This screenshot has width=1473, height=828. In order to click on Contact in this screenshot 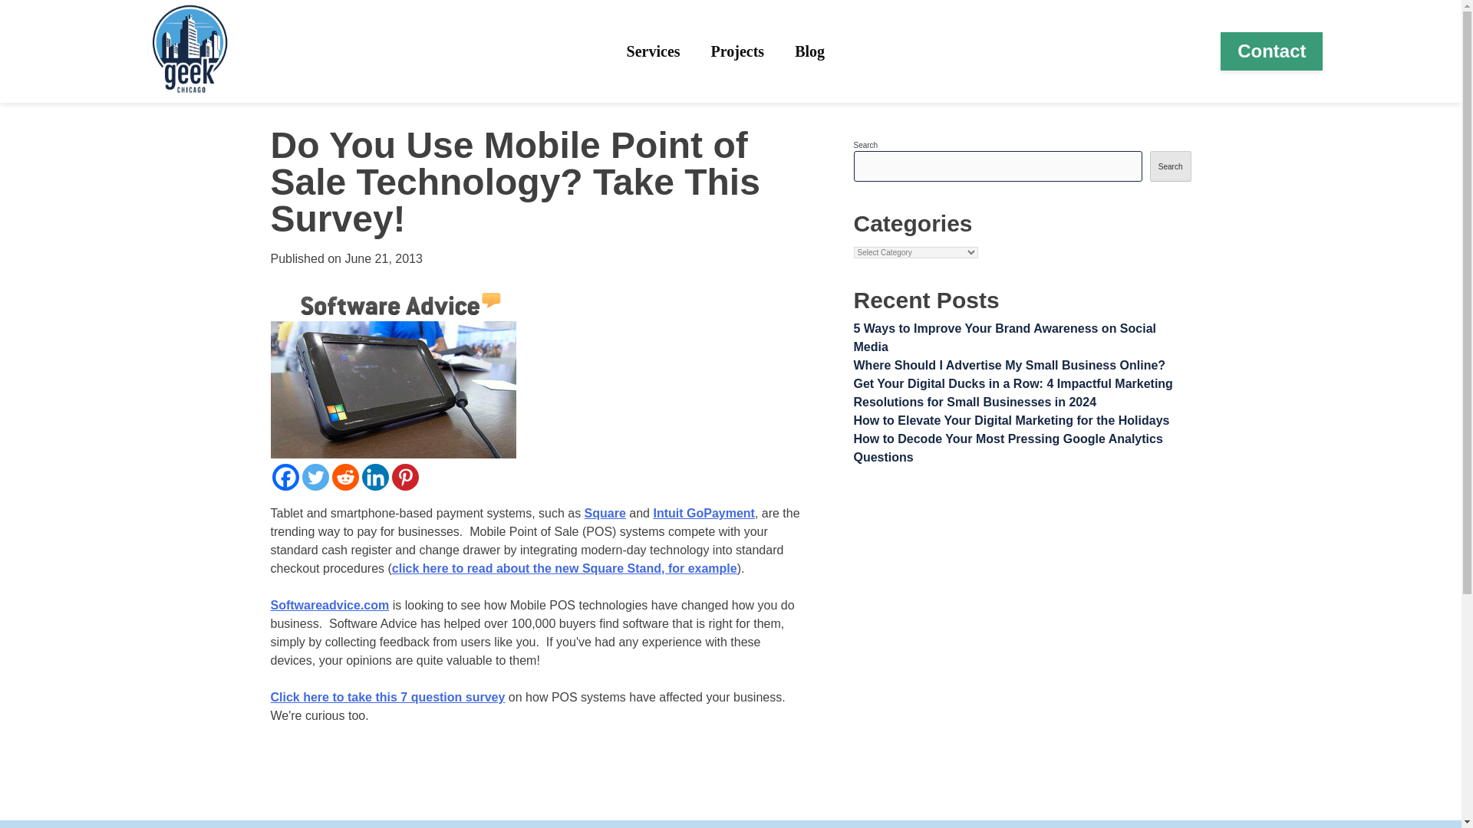, I will do `click(1272, 51)`.